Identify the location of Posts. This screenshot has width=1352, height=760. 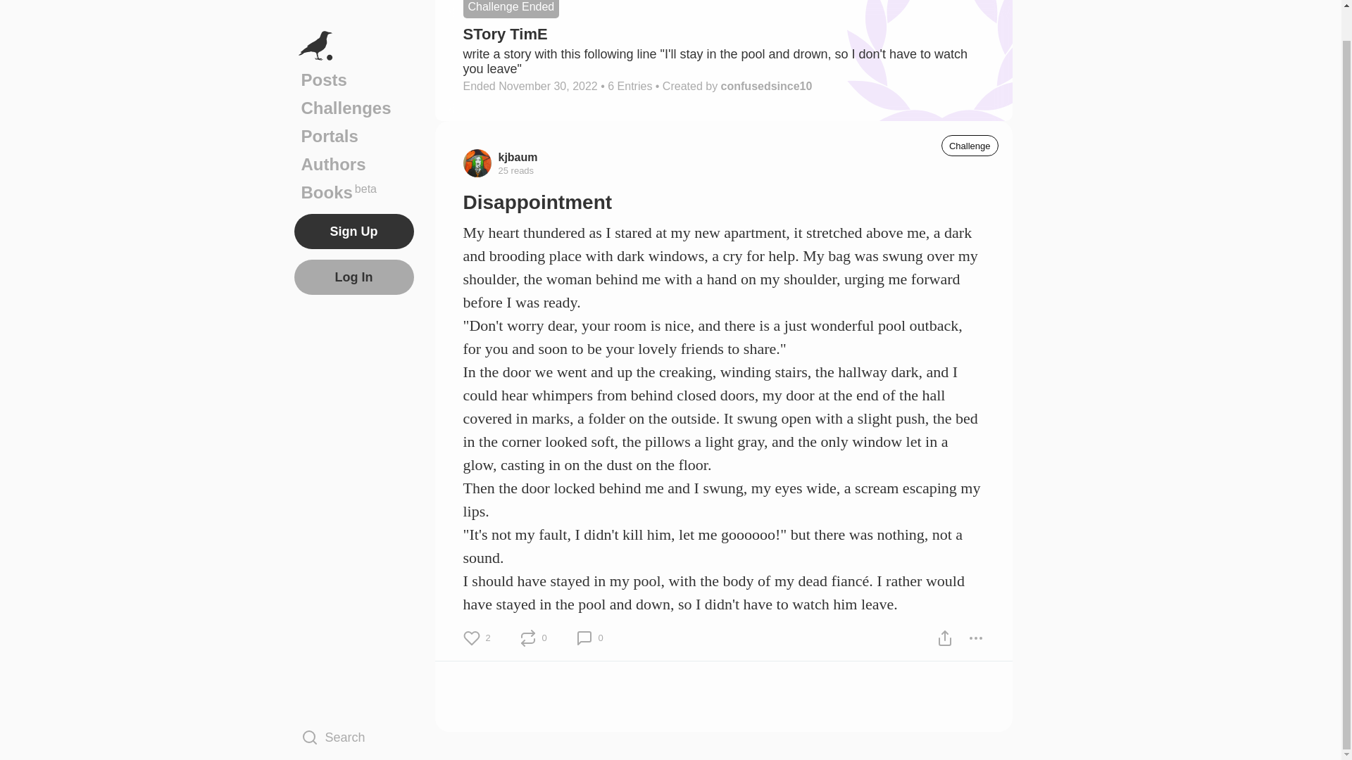
(353, 104).